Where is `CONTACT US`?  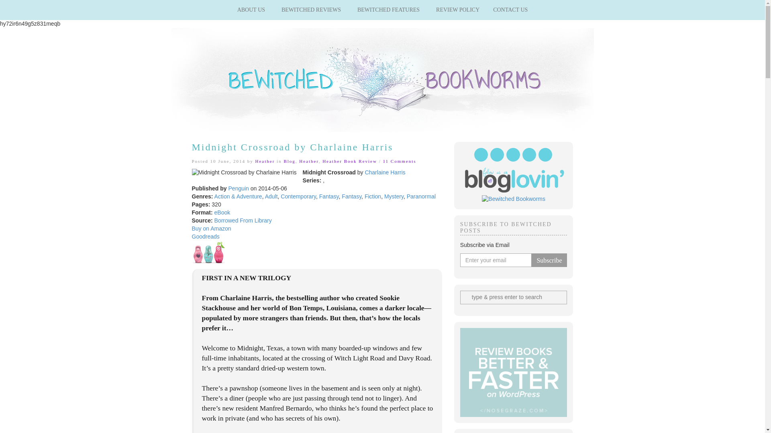 CONTACT US is located at coordinates (510, 10).